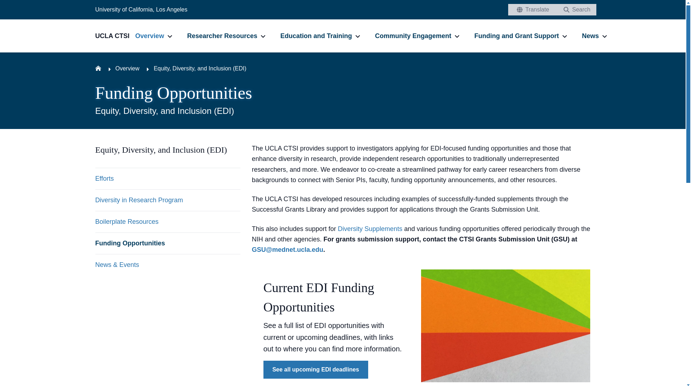 Image resolution: width=691 pixels, height=388 pixels. I want to click on Search, so click(575, 9).